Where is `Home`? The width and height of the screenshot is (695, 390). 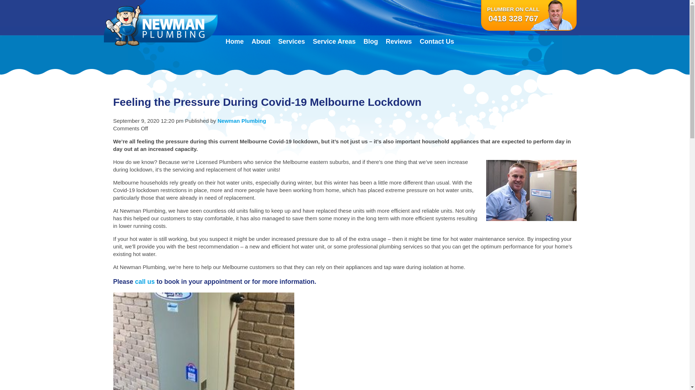 Home is located at coordinates (235, 42).